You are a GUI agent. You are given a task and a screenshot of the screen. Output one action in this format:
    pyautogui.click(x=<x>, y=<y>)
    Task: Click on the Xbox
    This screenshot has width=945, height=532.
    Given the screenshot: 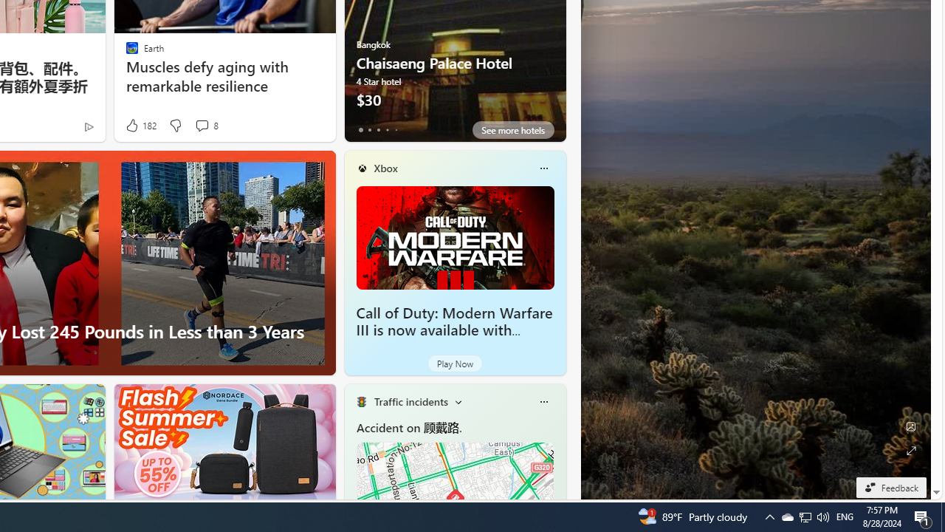 What is the action you would take?
    pyautogui.click(x=385, y=168)
    